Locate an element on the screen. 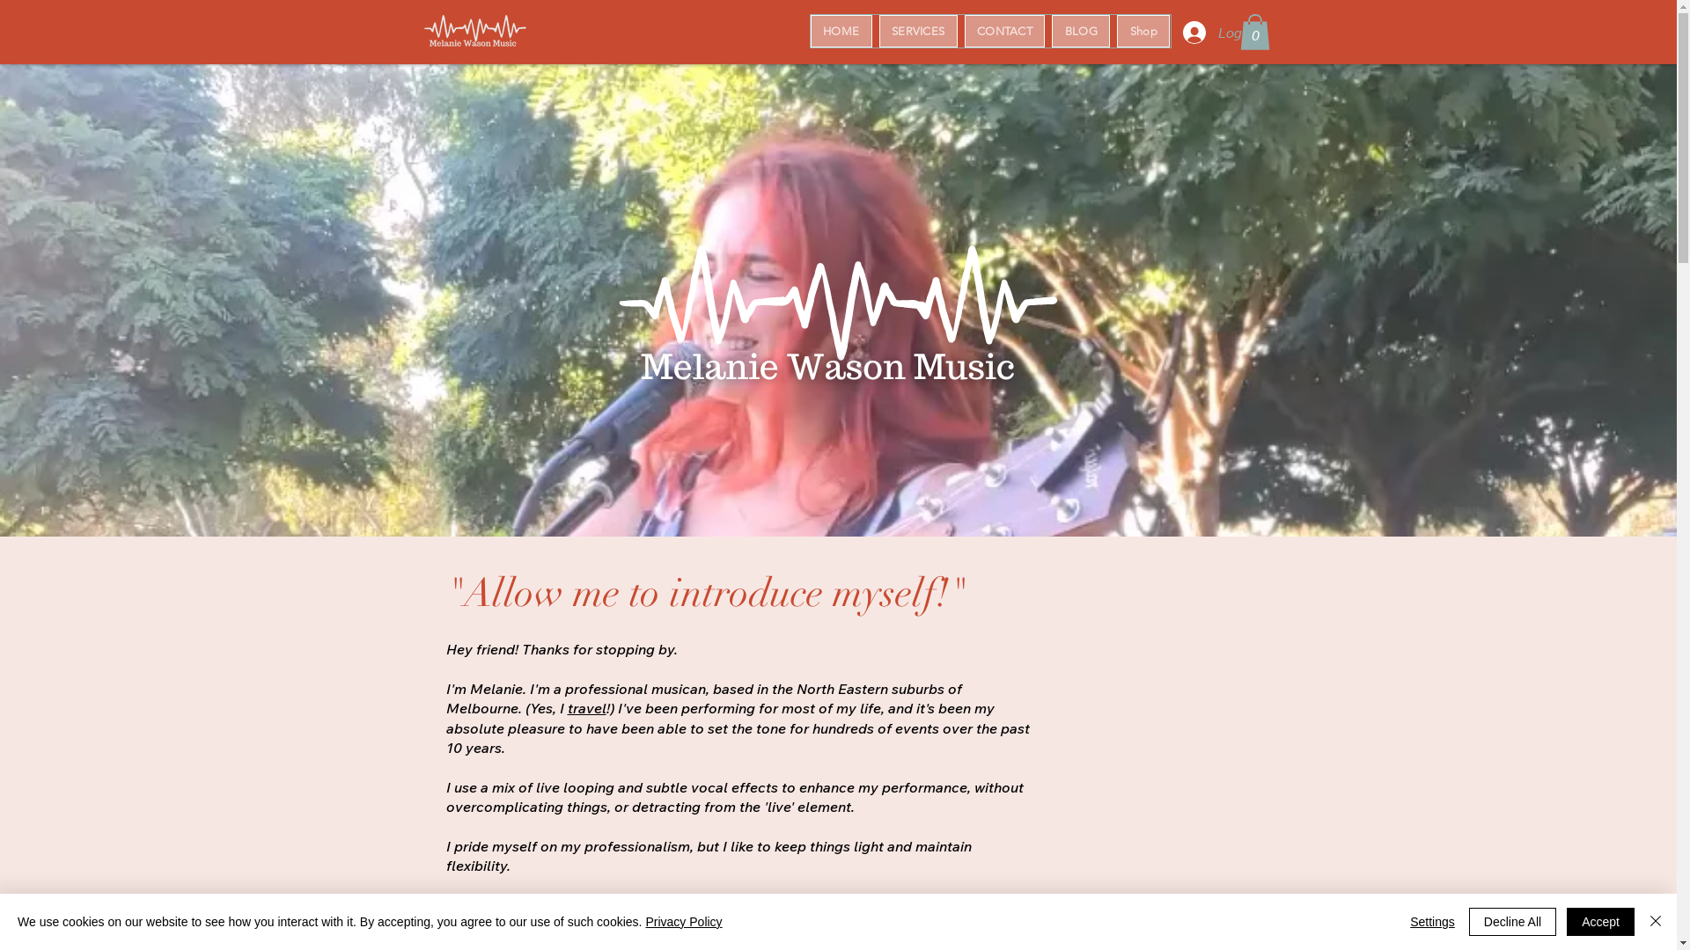 This screenshot has height=950, width=1690. BLOG is located at coordinates (1081, 32).